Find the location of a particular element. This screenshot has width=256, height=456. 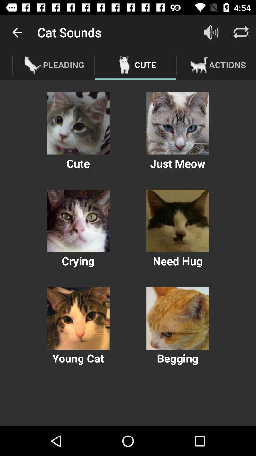

open icon to the right of cute icon is located at coordinates (210, 32).